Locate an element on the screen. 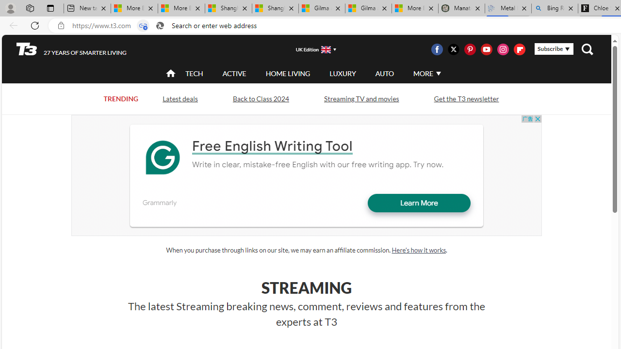 The height and width of the screenshot is (349, 621). LUXURY is located at coordinates (343, 73).